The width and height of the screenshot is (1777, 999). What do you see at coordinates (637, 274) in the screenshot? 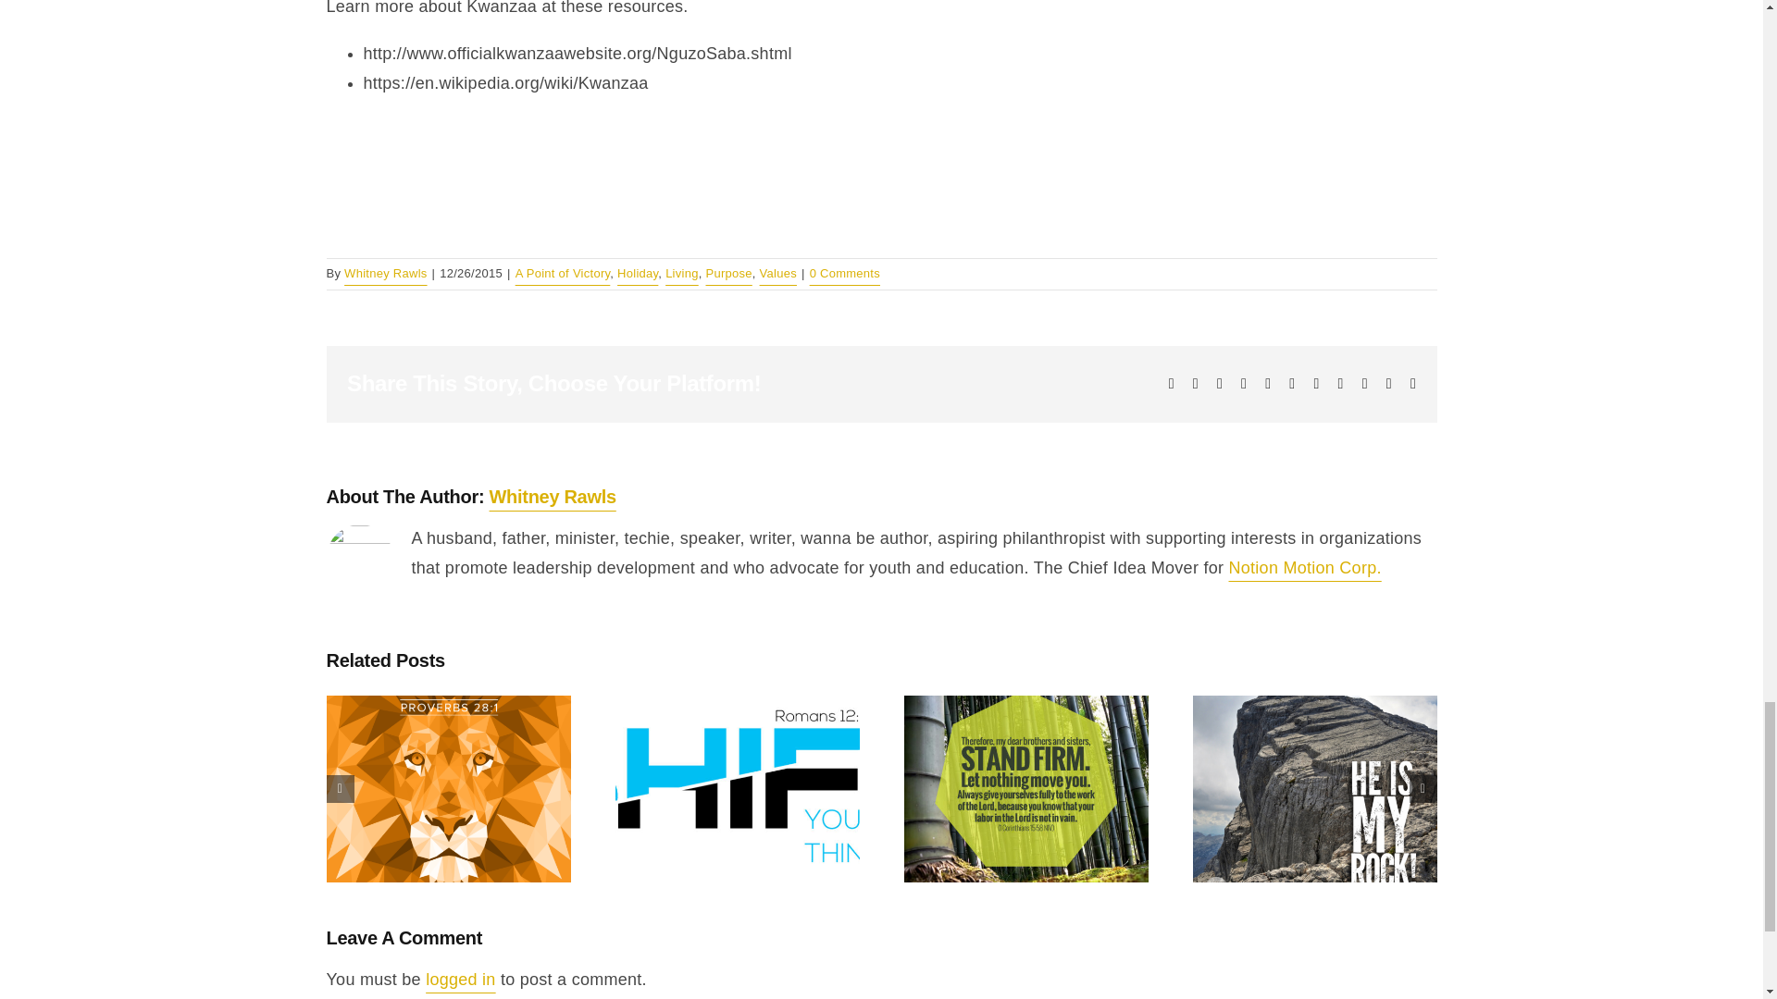
I see `Holiday` at bounding box center [637, 274].